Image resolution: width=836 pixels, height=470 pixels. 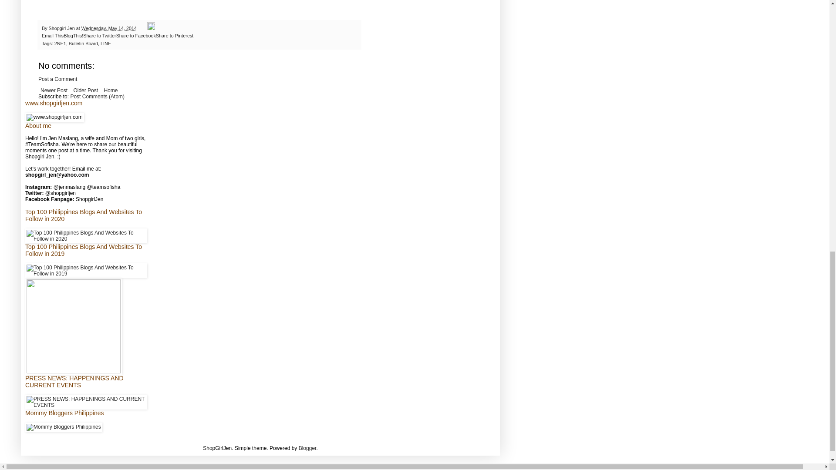 I want to click on Newer Post, so click(x=54, y=91).